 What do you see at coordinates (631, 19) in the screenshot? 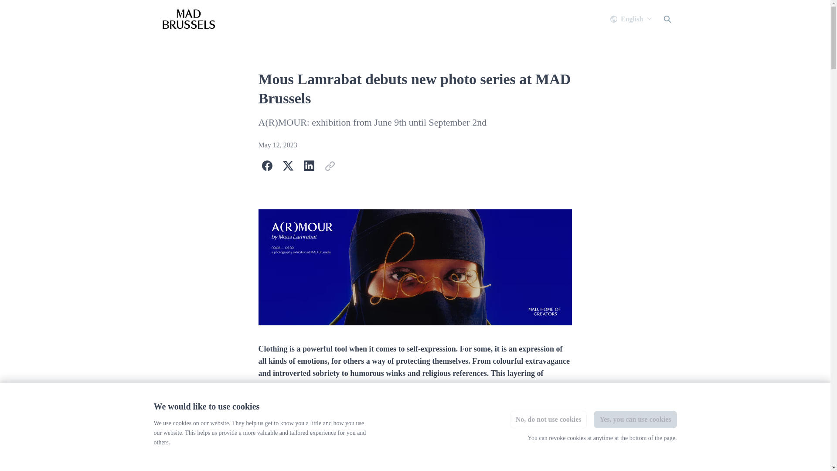
I see `English` at bounding box center [631, 19].